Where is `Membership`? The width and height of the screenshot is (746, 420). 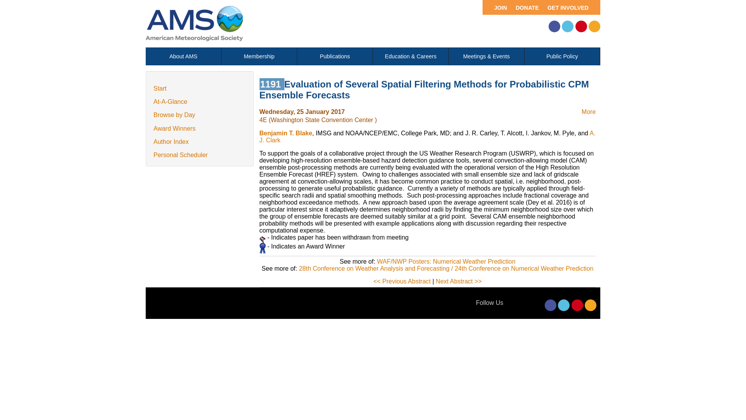
Membership is located at coordinates (259, 56).